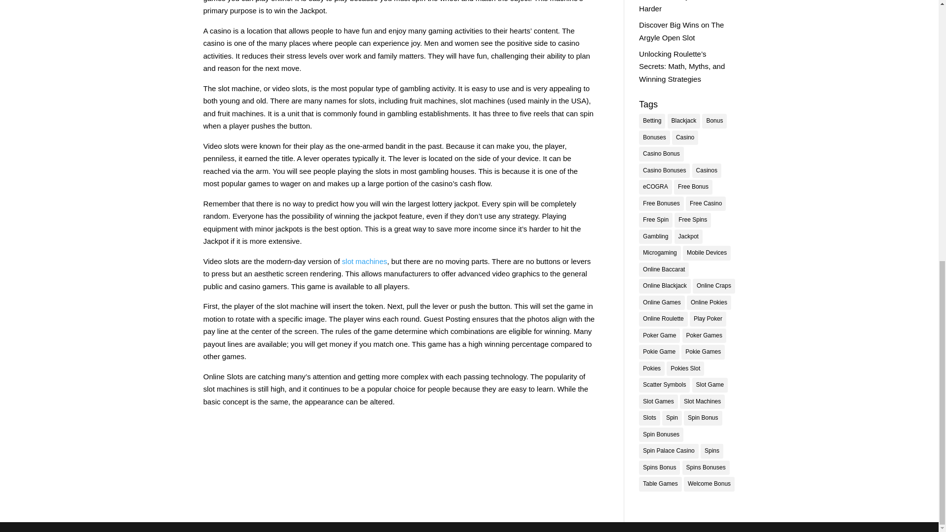 This screenshot has height=532, width=946. What do you see at coordinates (661, 154) in the screenshot?
I see `Casino Bonus` at bounding box center [661, 154].